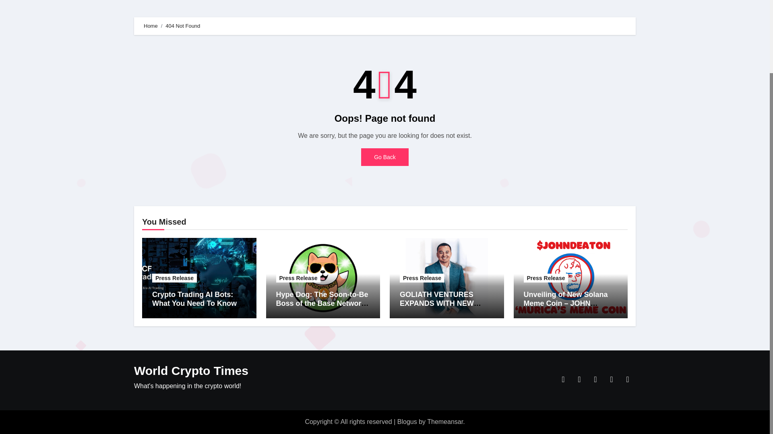  I want to click on Press Release, so click(422, 278).